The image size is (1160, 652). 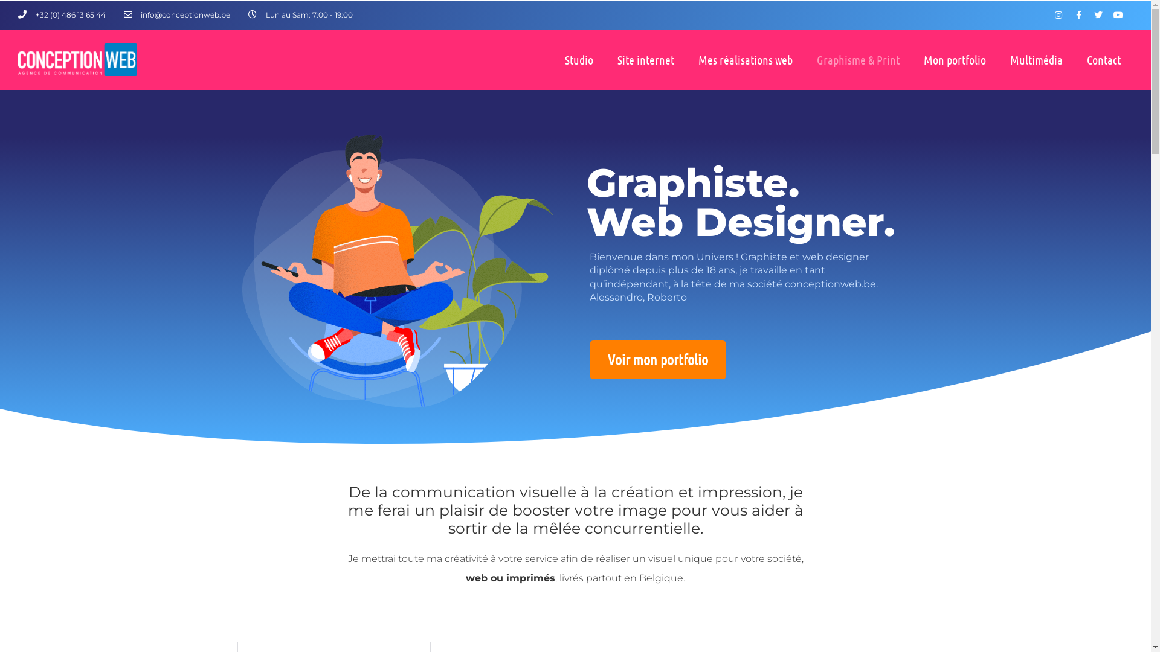 I want to click on info@conceptionweb.be, so click(x=176, y=15).